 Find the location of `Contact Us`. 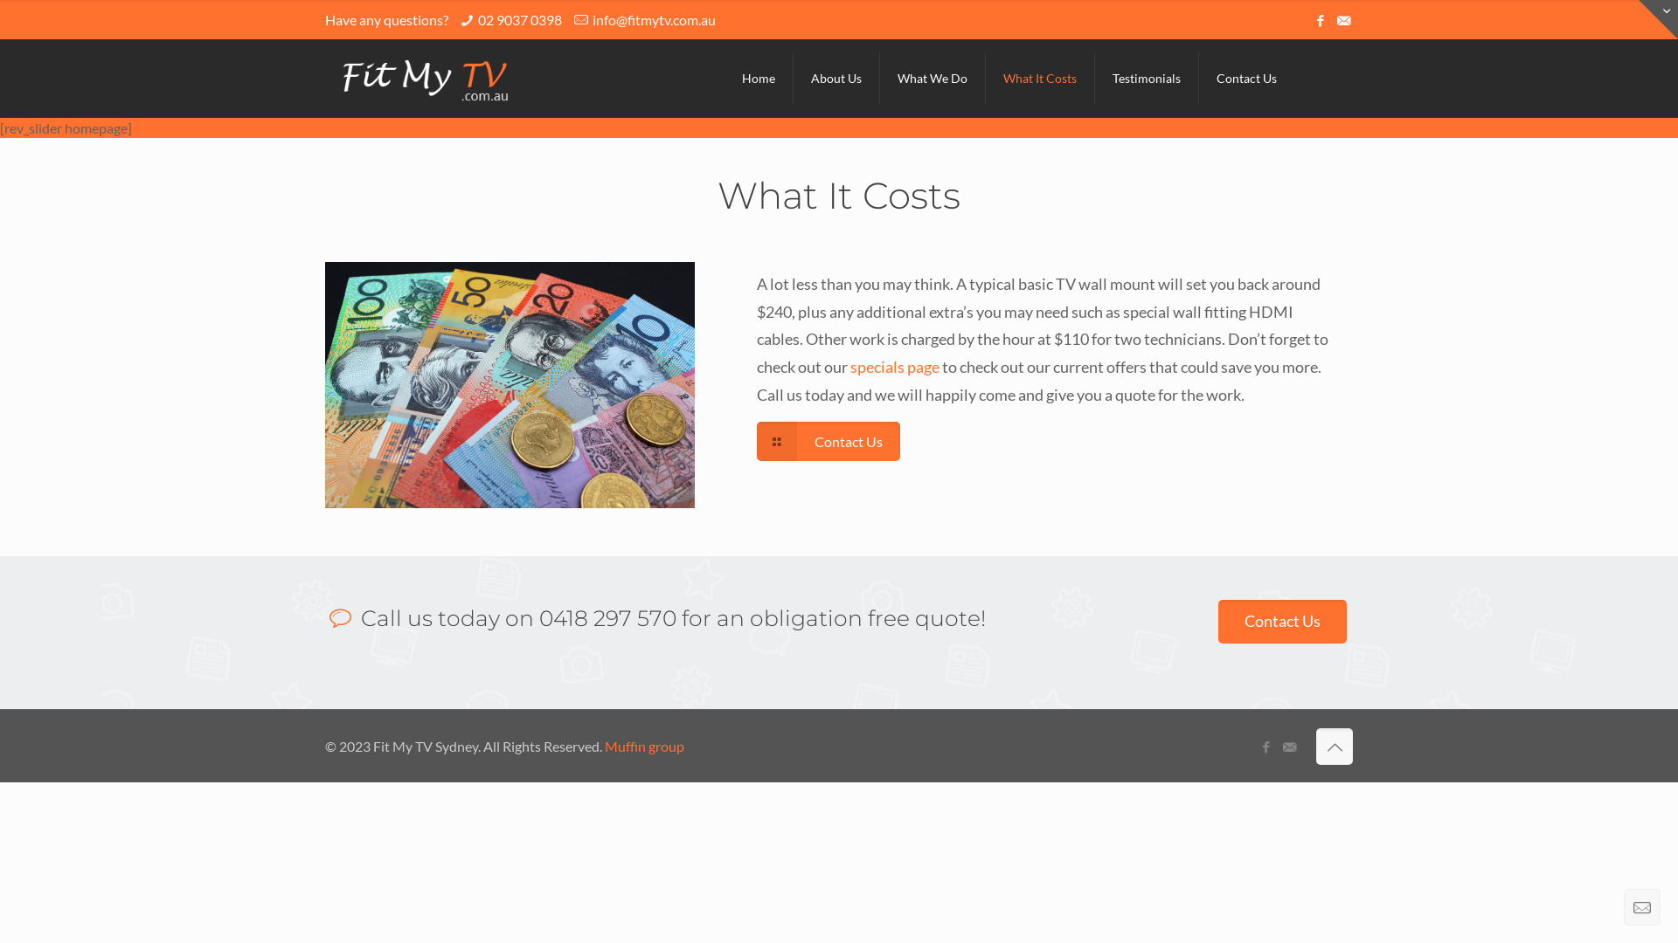

Contact Us is located at coordinates (1283, 622).